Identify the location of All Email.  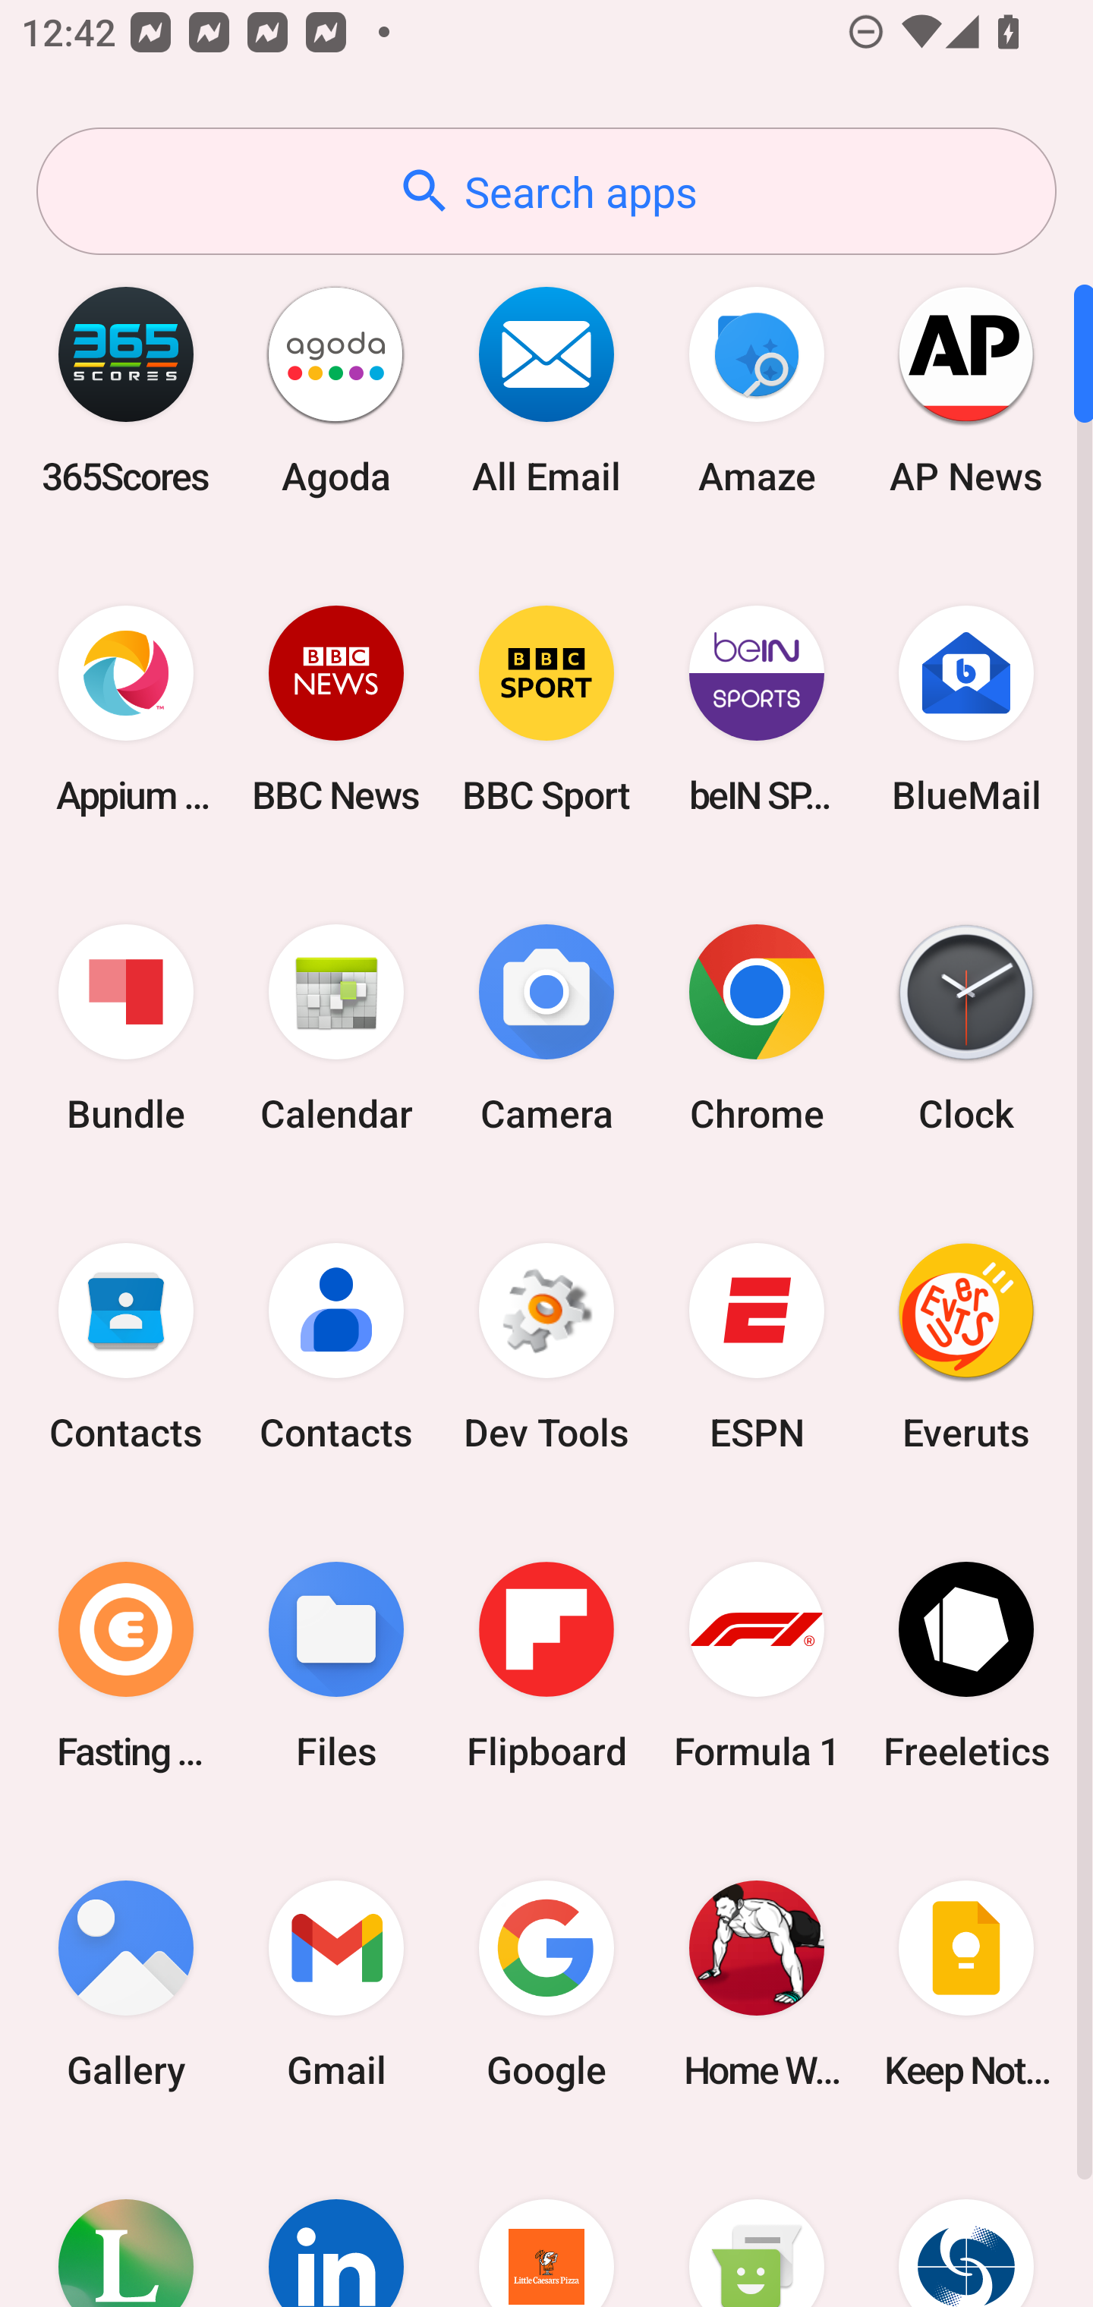
(546, 390).